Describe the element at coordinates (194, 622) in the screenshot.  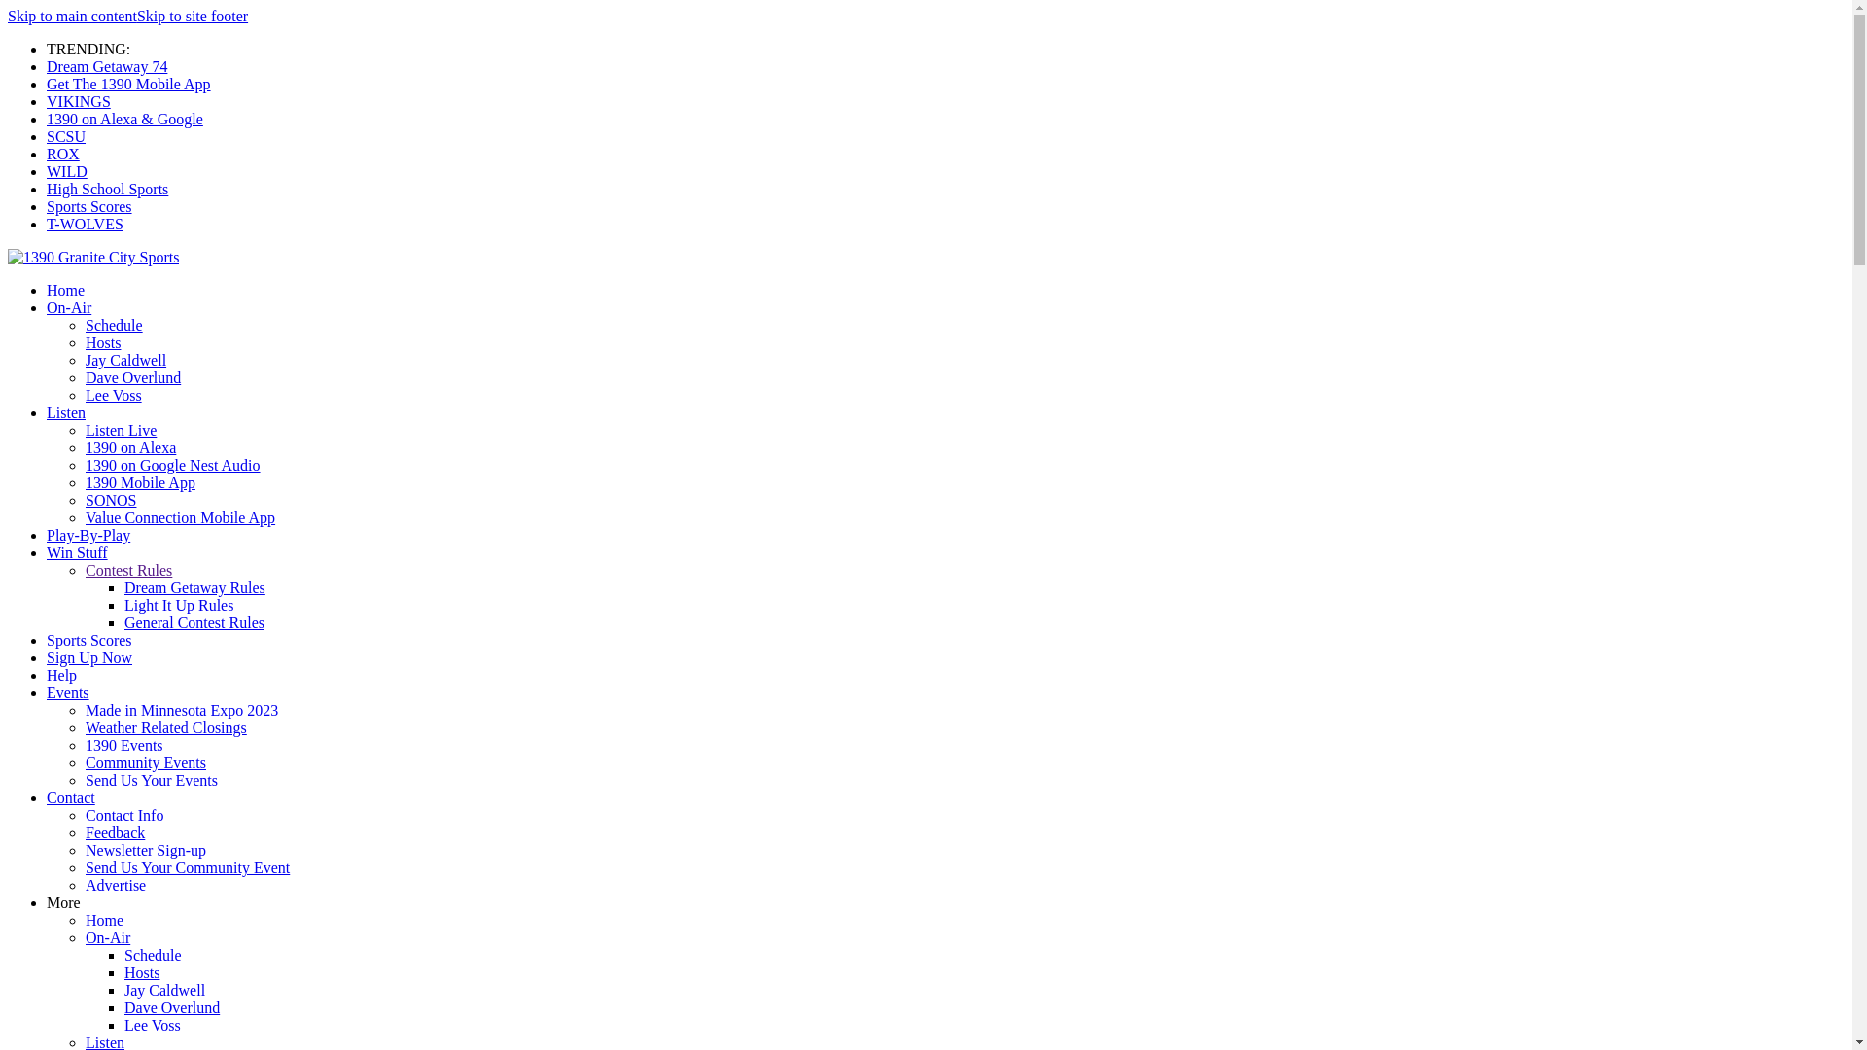
I see `General Contest Rules` at that location.